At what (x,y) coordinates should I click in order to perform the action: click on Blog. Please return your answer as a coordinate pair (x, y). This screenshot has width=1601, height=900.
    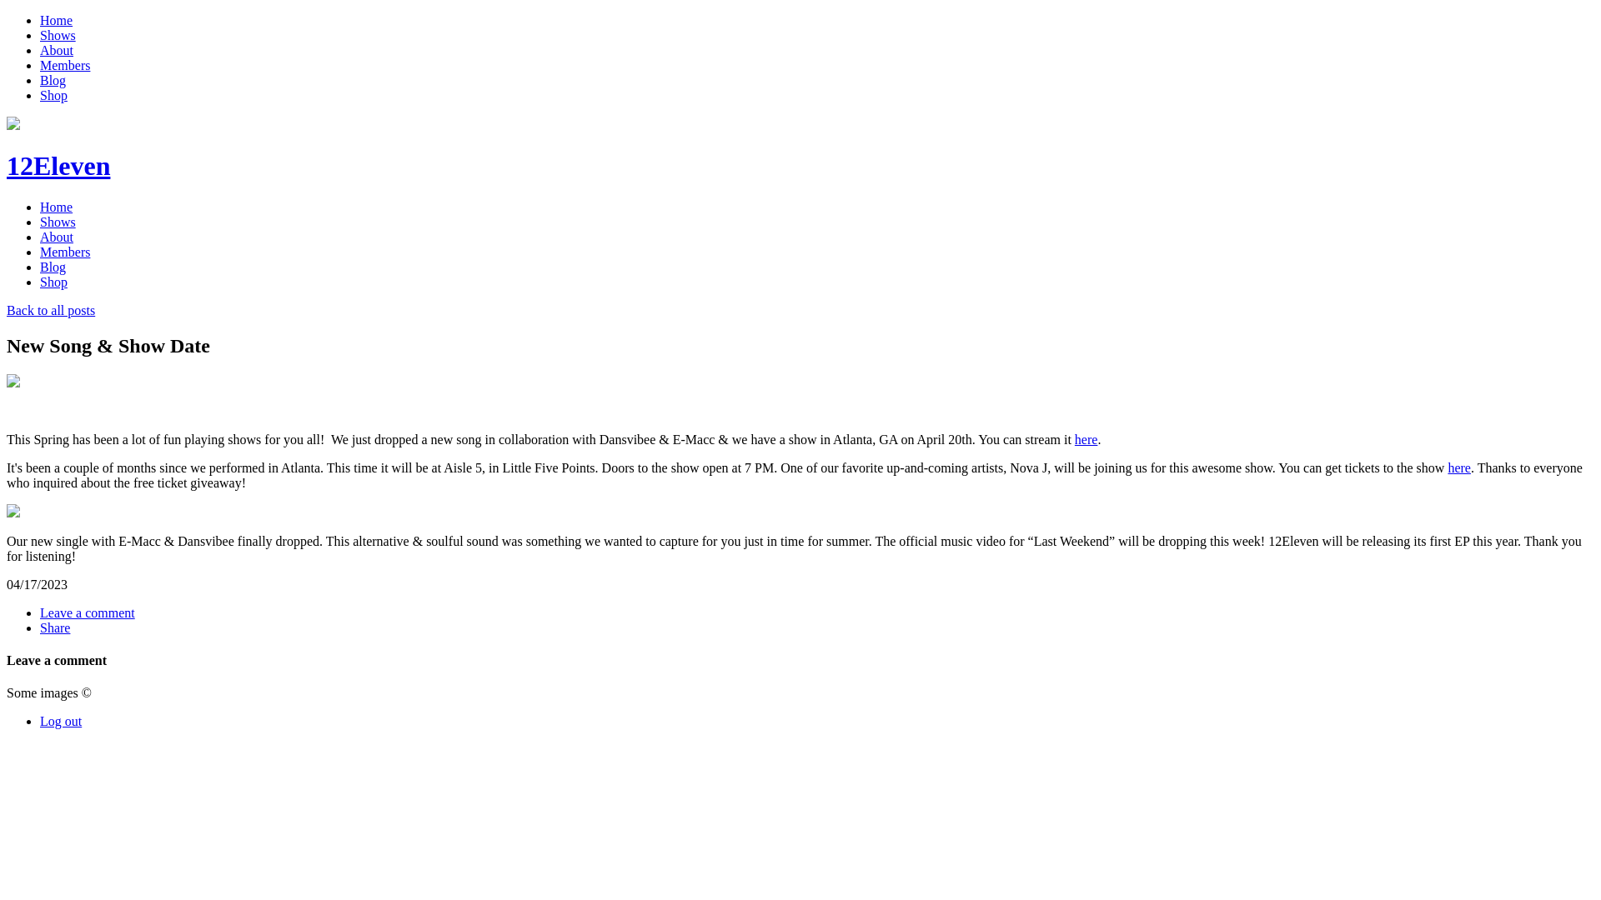
    Looking at the image, I should click on (53, 267).